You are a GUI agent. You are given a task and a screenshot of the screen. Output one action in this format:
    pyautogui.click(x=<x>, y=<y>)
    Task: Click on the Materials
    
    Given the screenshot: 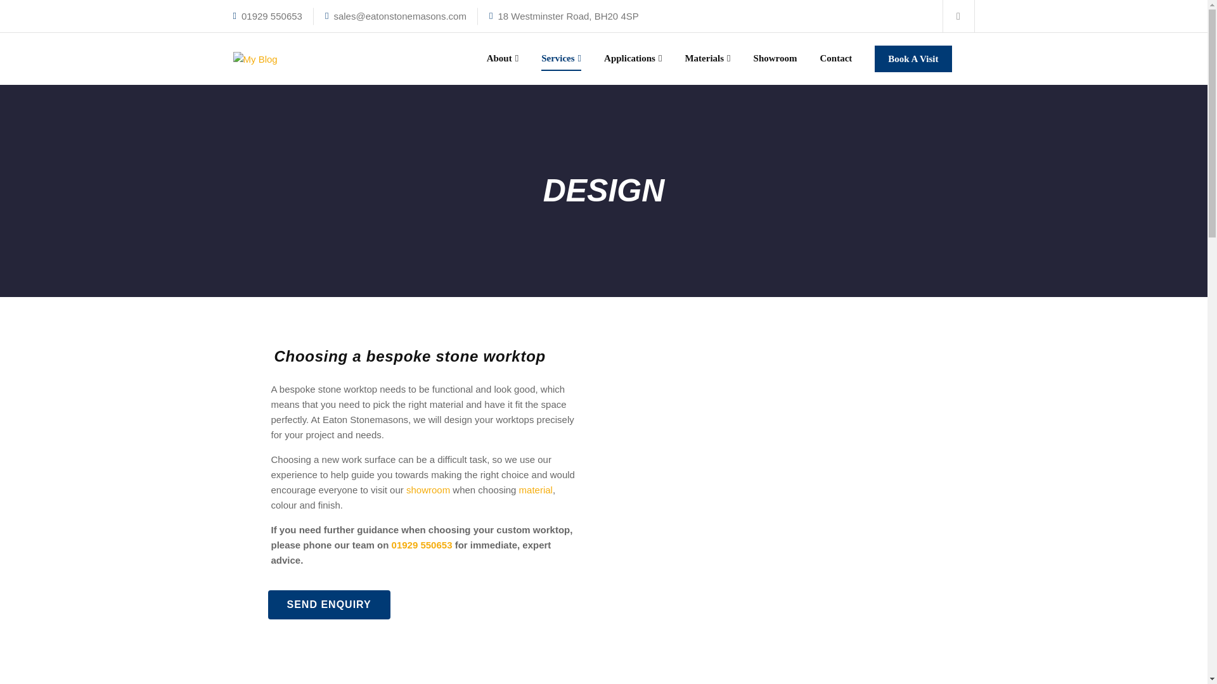 What is the action you would take?
    pyautogui.click(x=707, y=58)
    